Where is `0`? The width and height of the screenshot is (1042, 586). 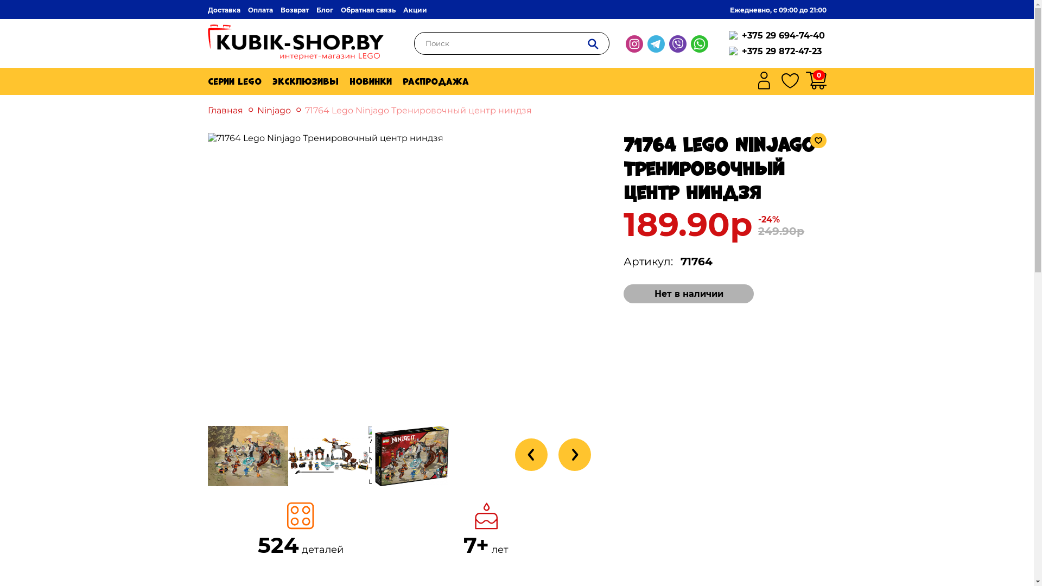 0 is located at coordinates (819, 75).